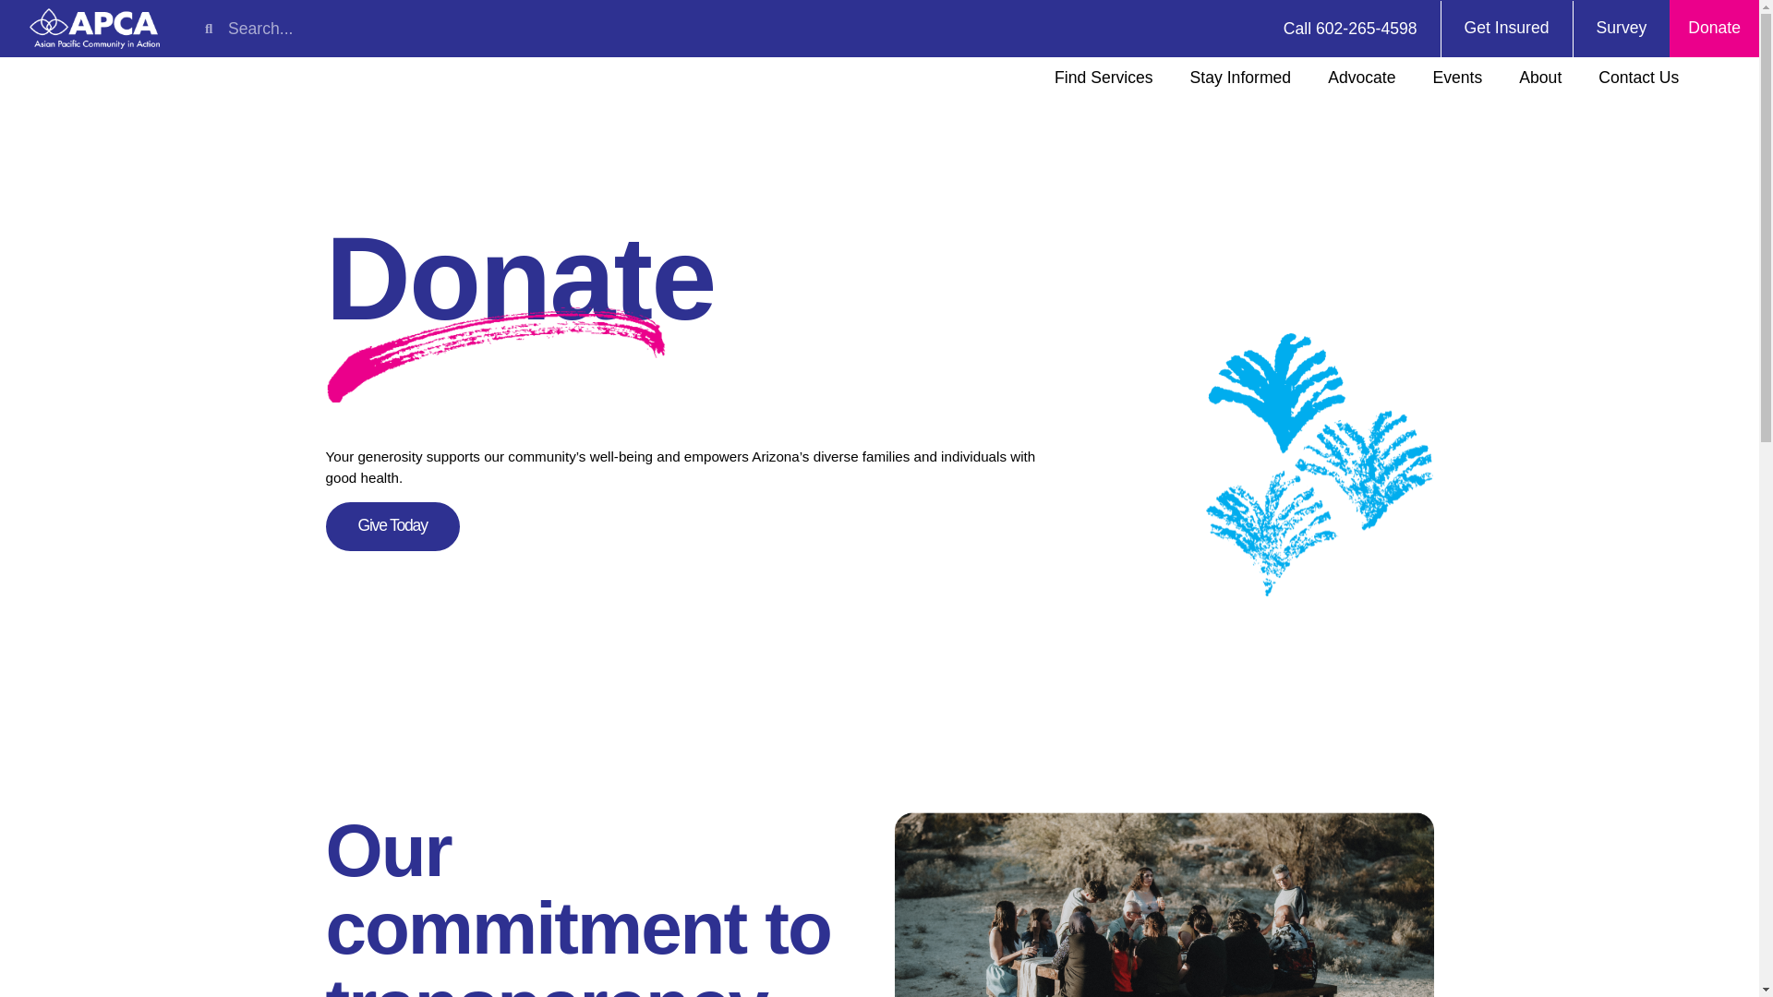  Describe the element at coordinates (1104, 77) in the screenshot. I see `Find Services` at that location.